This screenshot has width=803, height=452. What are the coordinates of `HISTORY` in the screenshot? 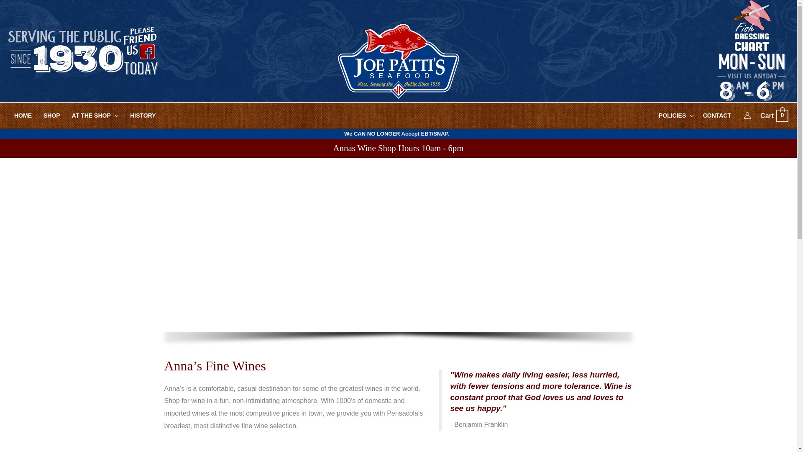 It's located at (143, 116).